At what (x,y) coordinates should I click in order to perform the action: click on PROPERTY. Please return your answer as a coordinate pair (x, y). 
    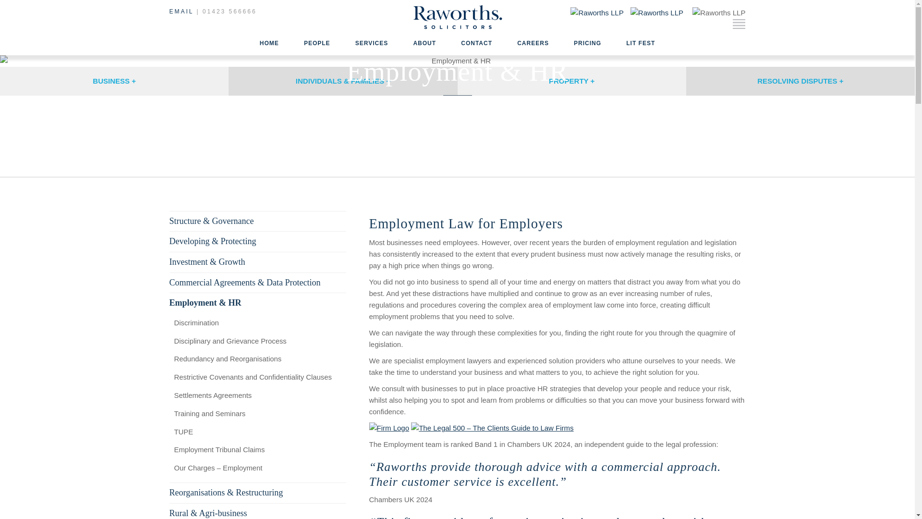
    Looking at the image, I should click on (571, 81).